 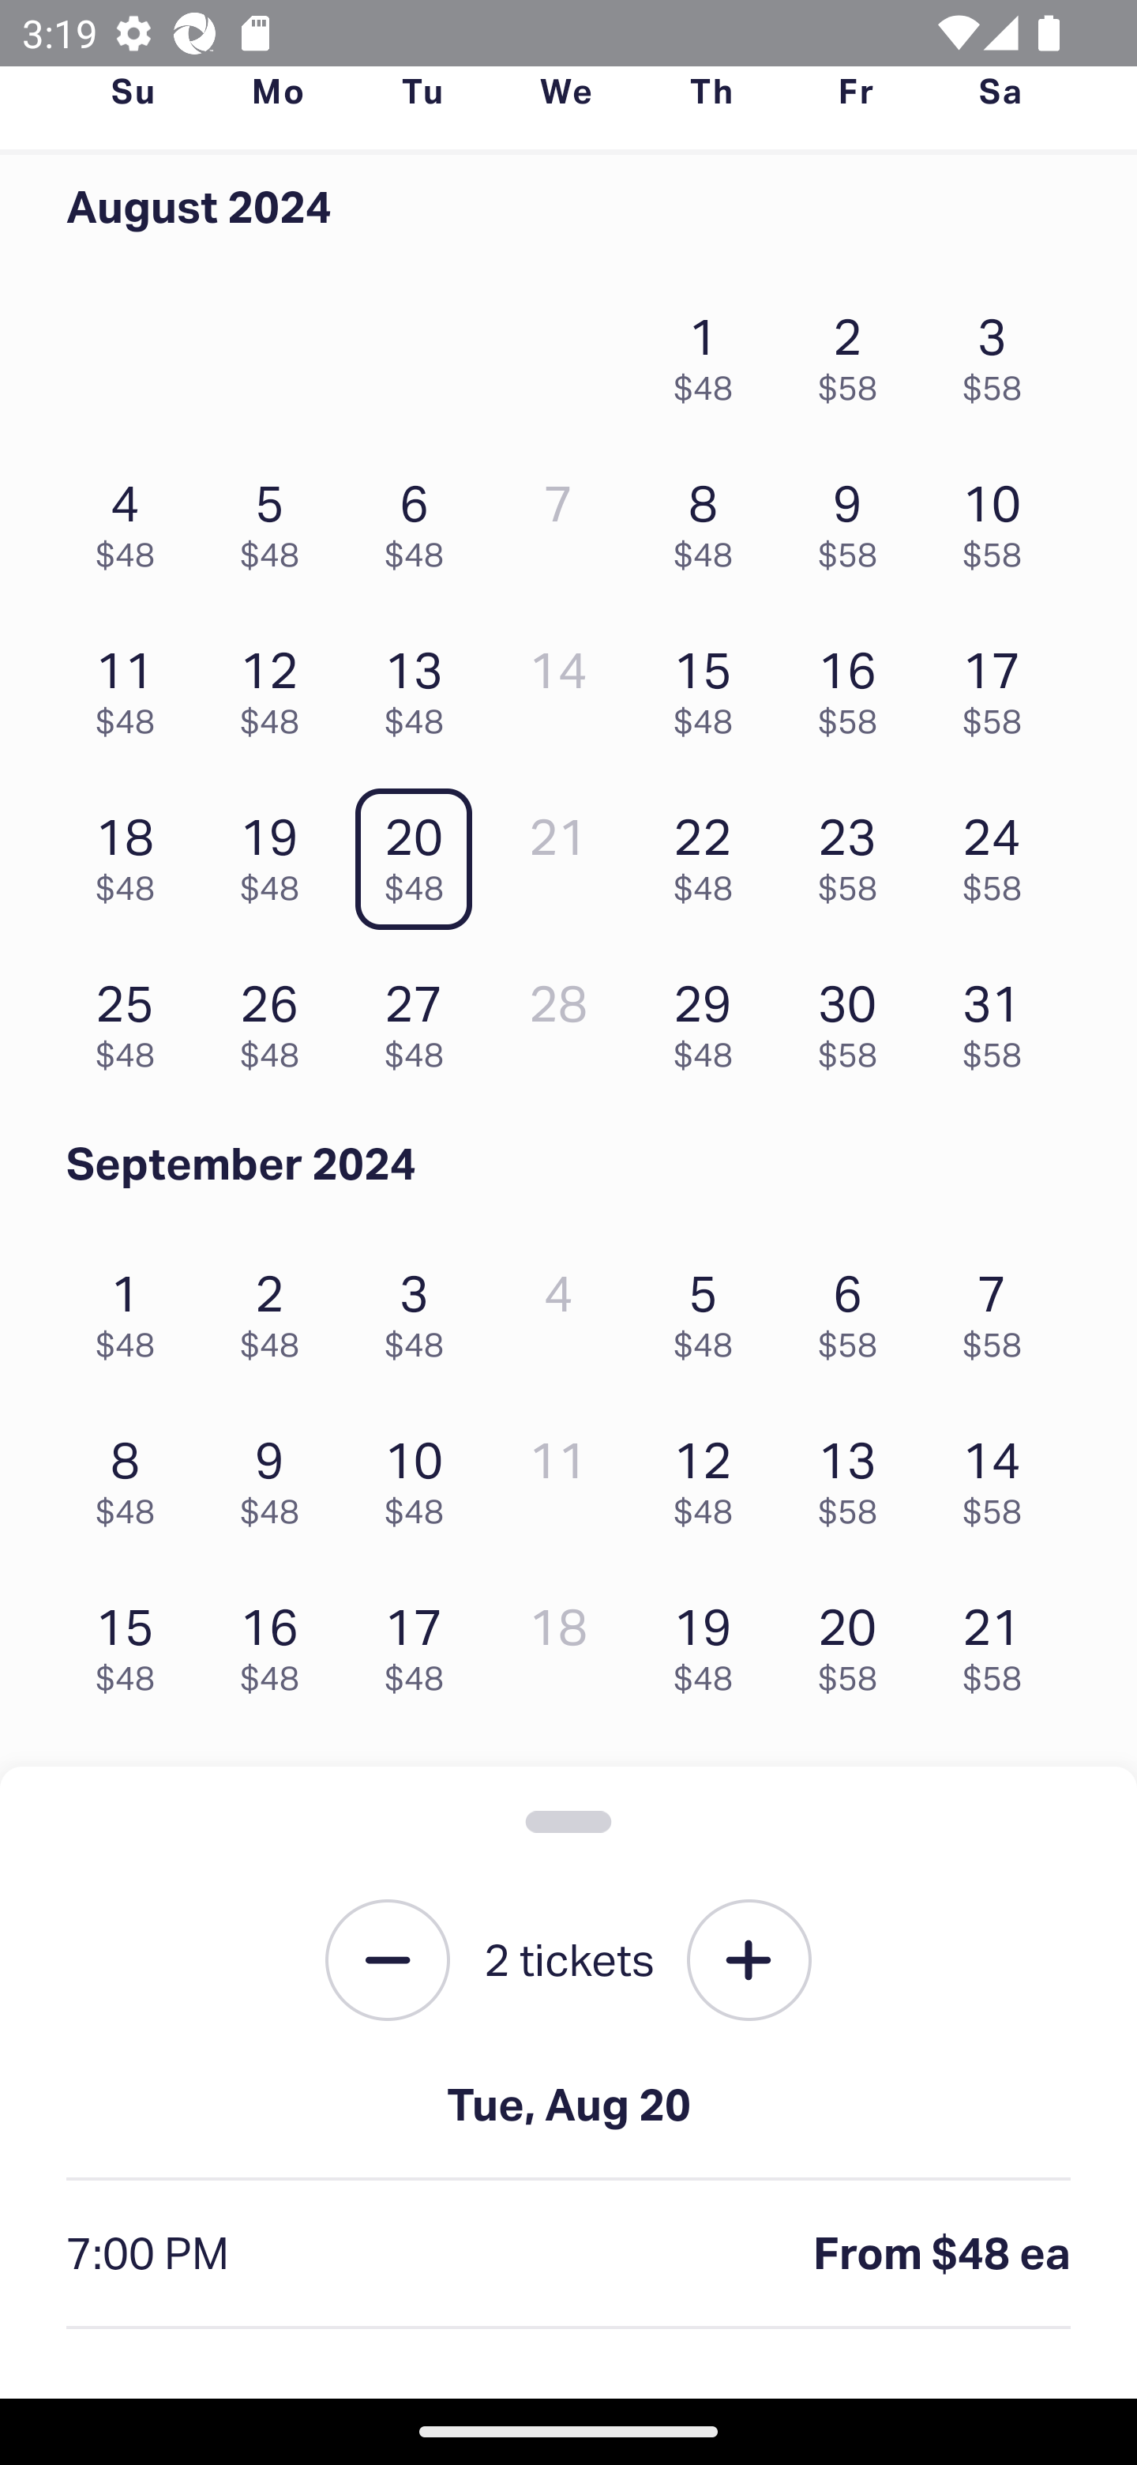 What do you see at coordinates (277, 518) in the screenshot?
I see `5 $48` at bounding box center [277, 518].